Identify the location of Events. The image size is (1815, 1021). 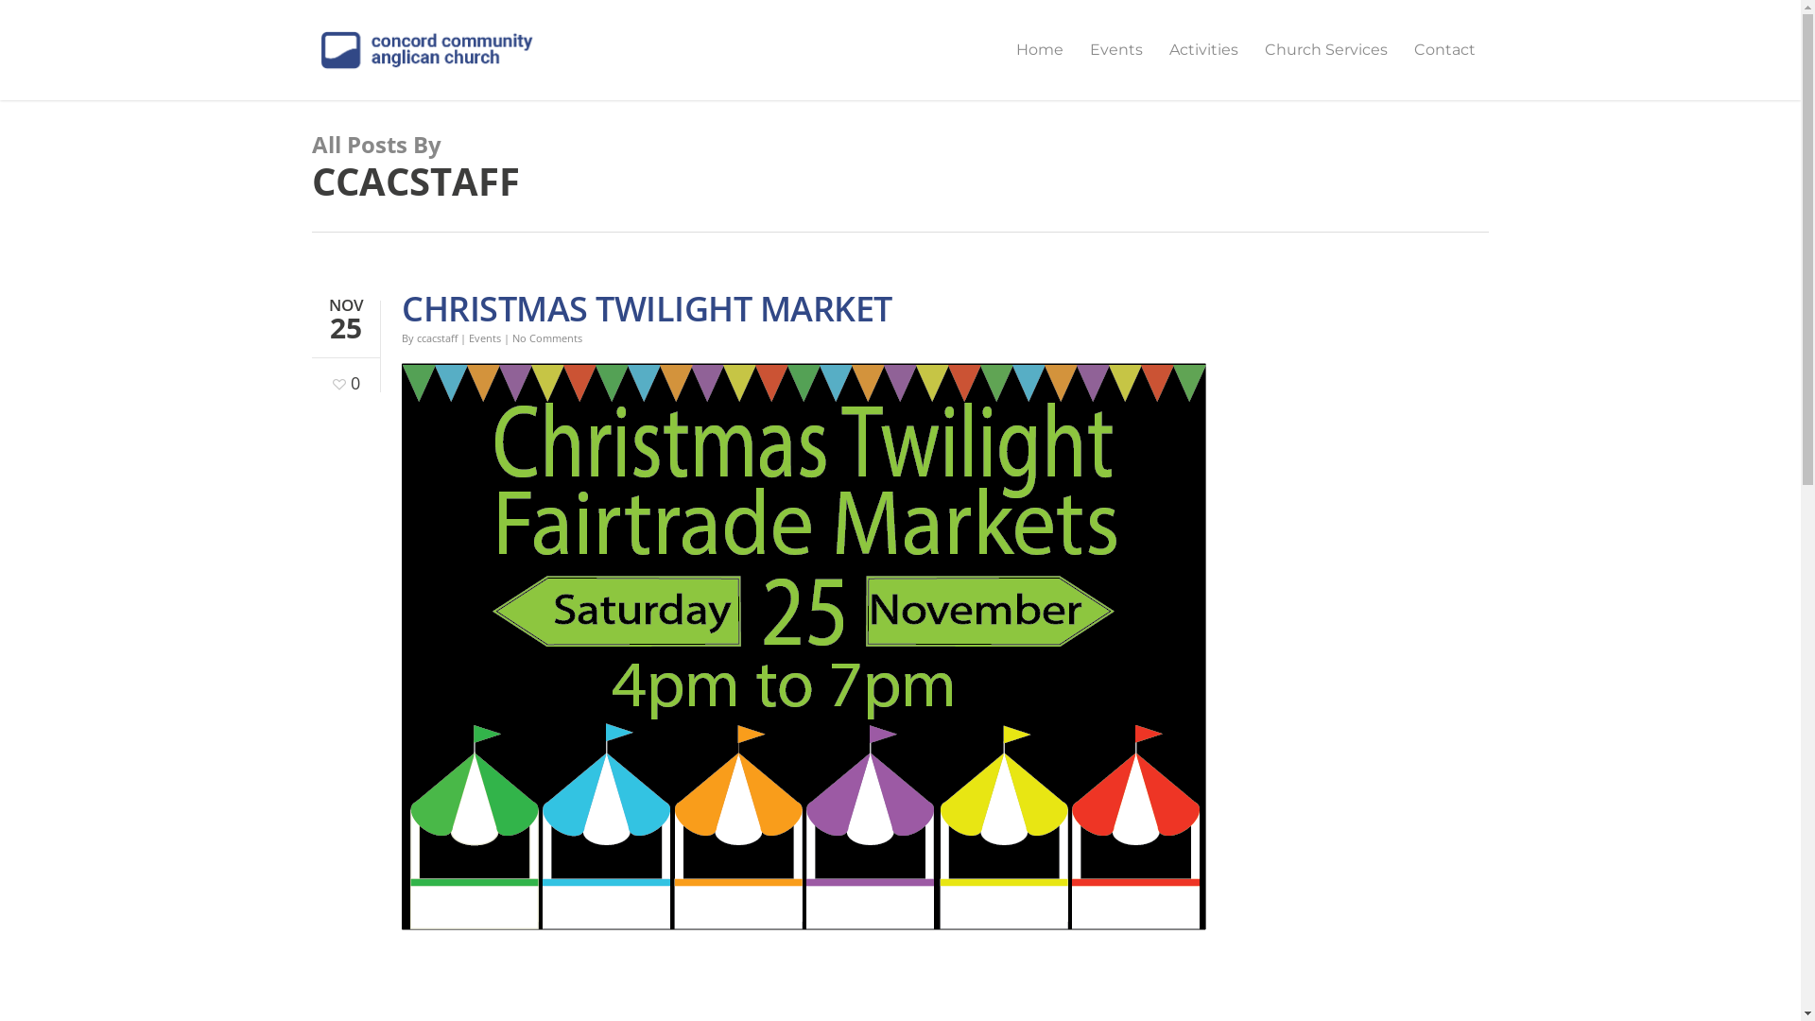
(1116, 63).